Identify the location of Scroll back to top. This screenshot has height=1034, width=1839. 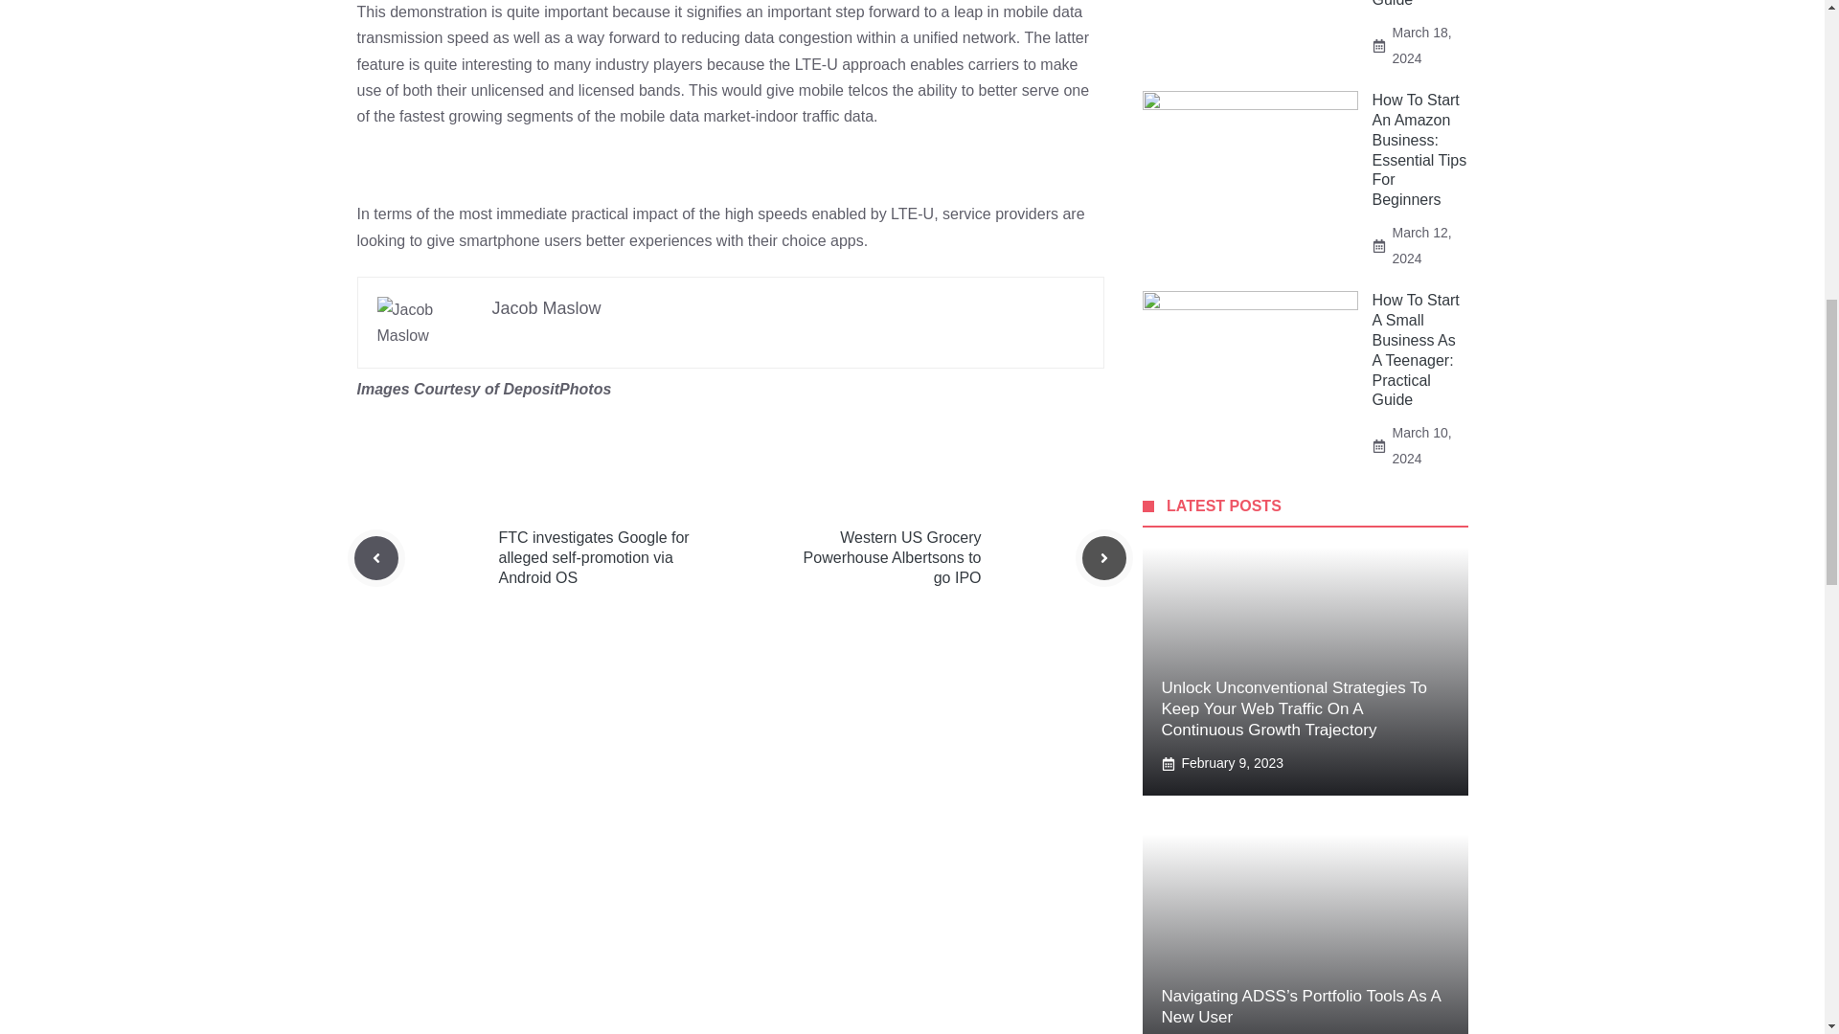
(1777, 909).